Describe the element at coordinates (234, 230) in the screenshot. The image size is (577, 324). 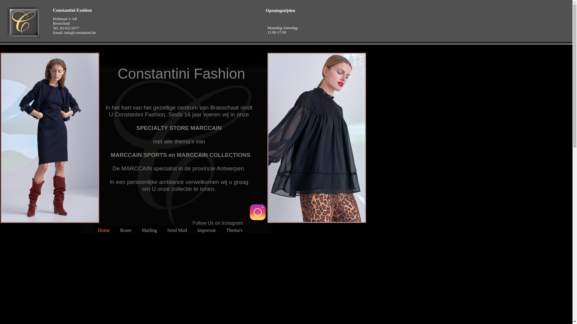
I see `Thema's` at that location.